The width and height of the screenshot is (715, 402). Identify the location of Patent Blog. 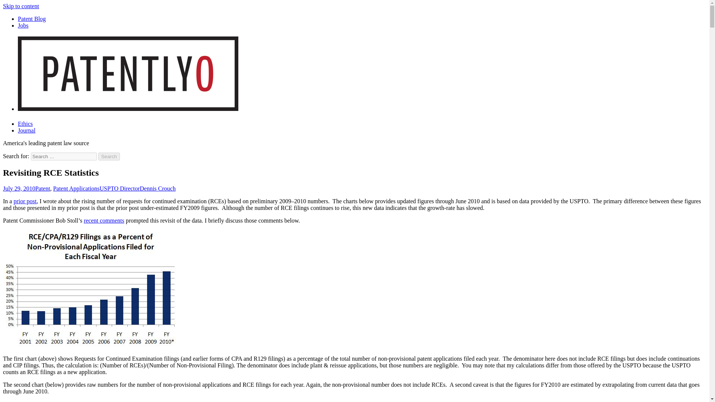
(32, 19).